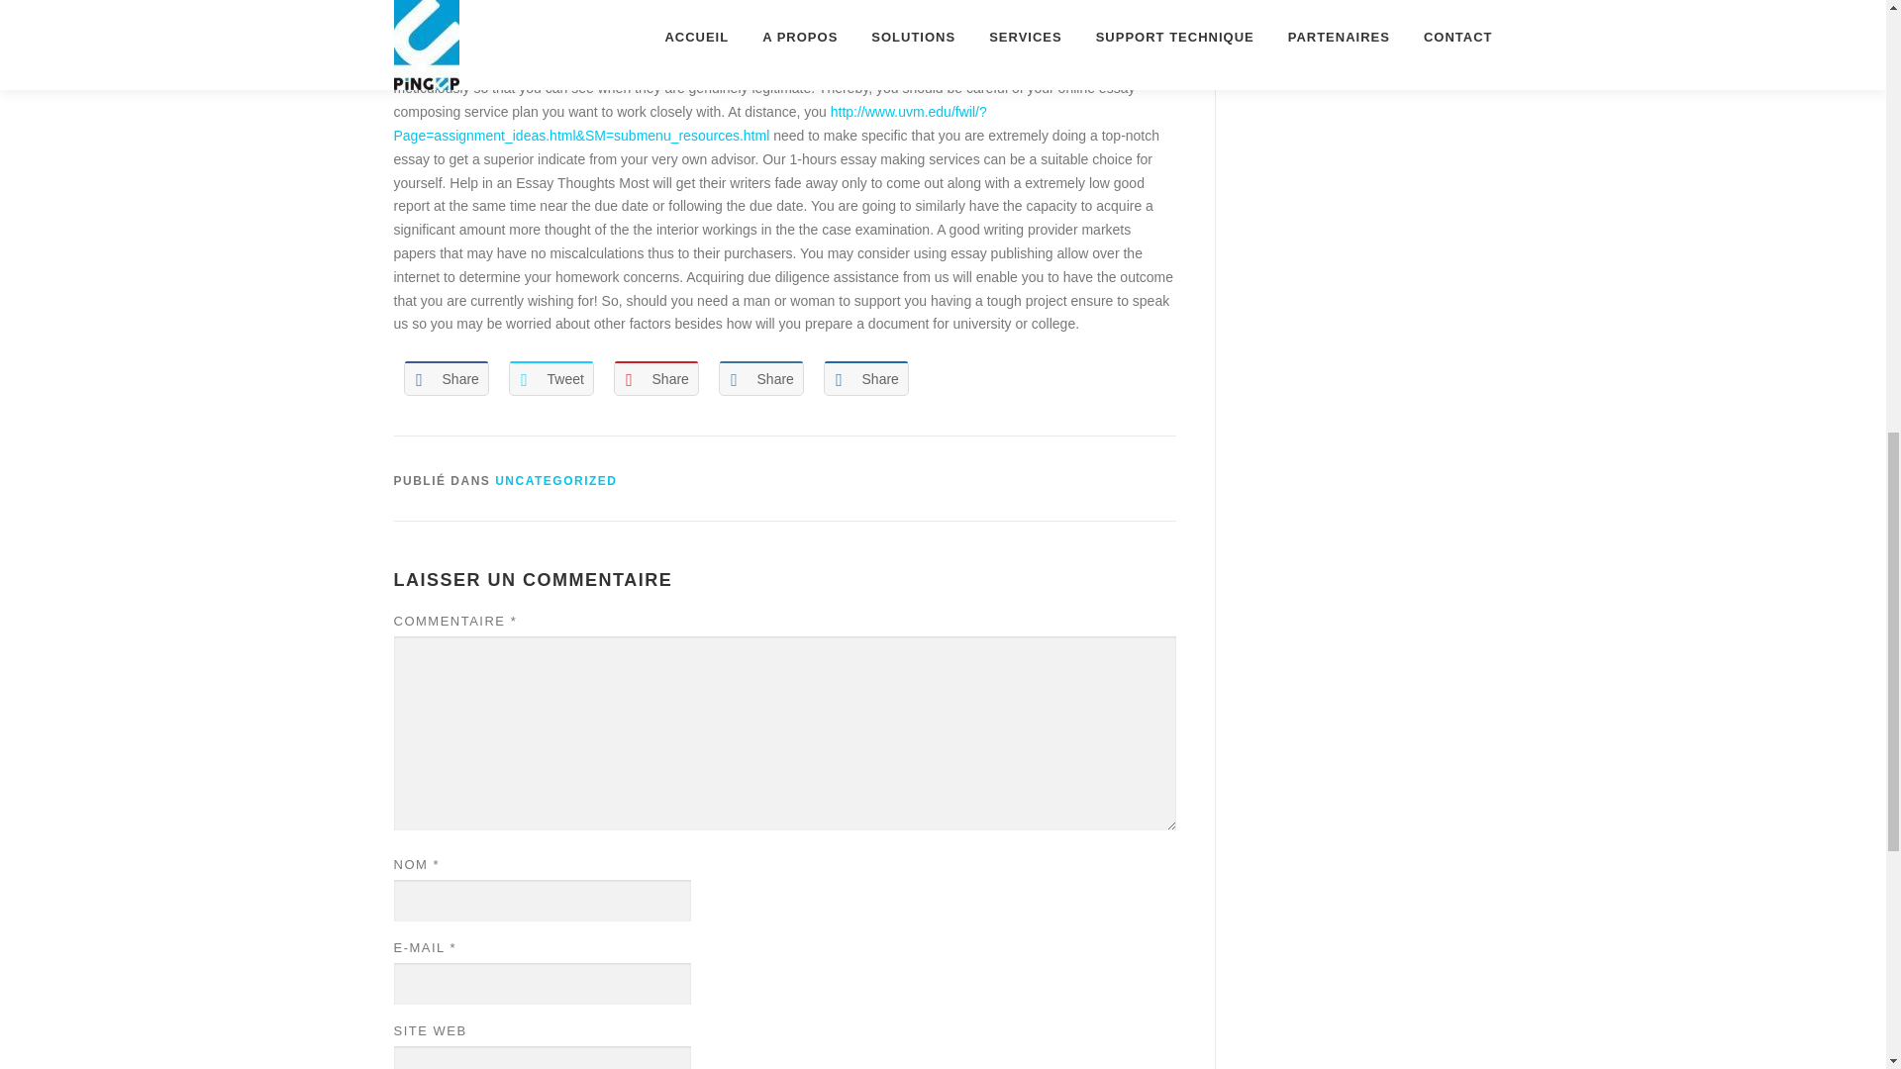 This screenshot has height=1069, width=1901. Describe the element at coordinates (550, 378) in the screenshot. I see `Share on Twitter` at that location.